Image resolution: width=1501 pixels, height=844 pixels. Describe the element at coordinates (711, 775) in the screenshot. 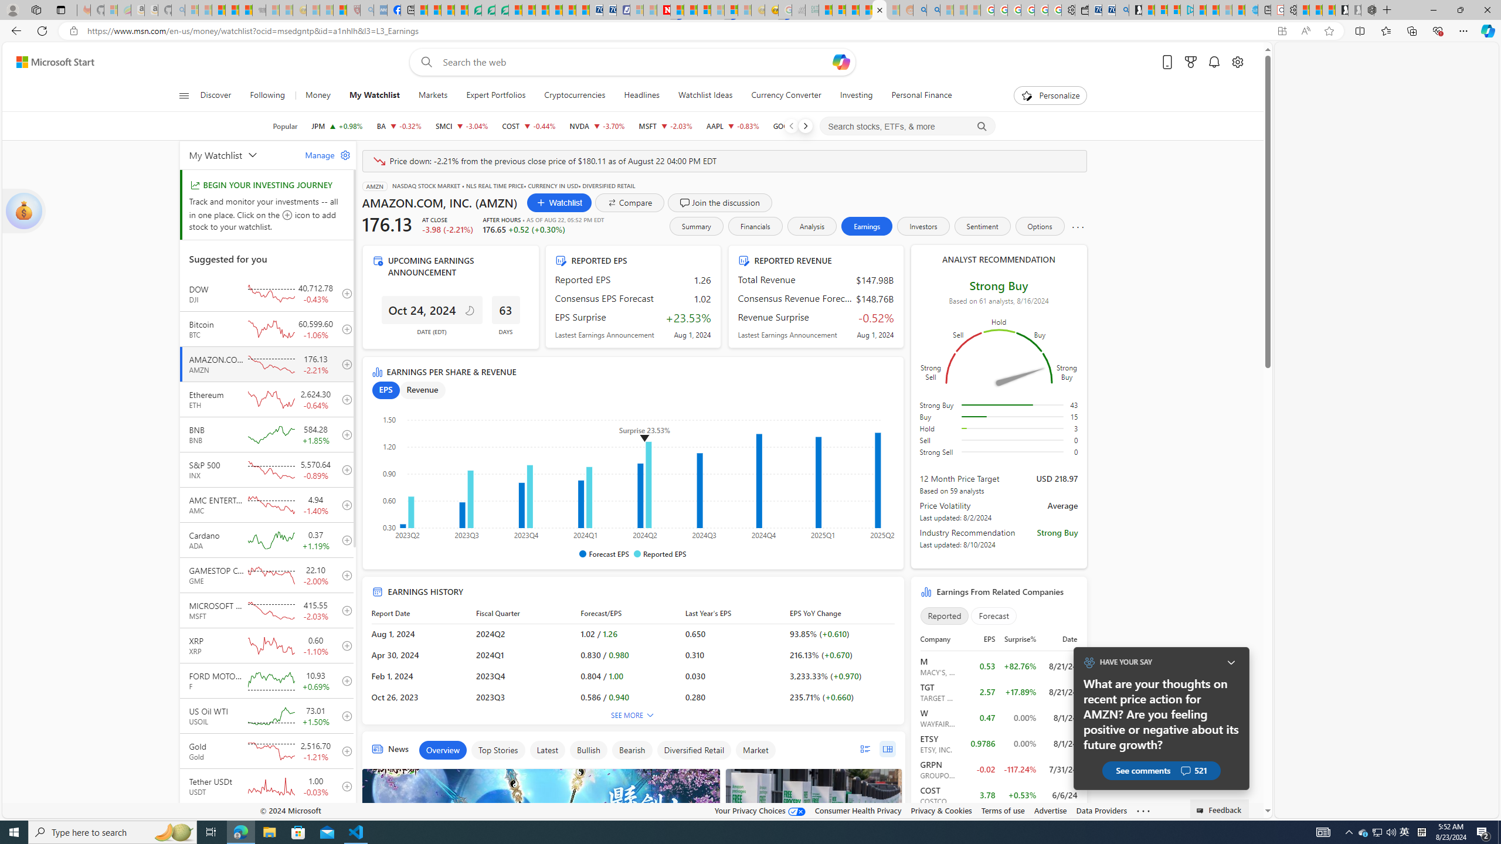

I see `AdChoices` at that location.